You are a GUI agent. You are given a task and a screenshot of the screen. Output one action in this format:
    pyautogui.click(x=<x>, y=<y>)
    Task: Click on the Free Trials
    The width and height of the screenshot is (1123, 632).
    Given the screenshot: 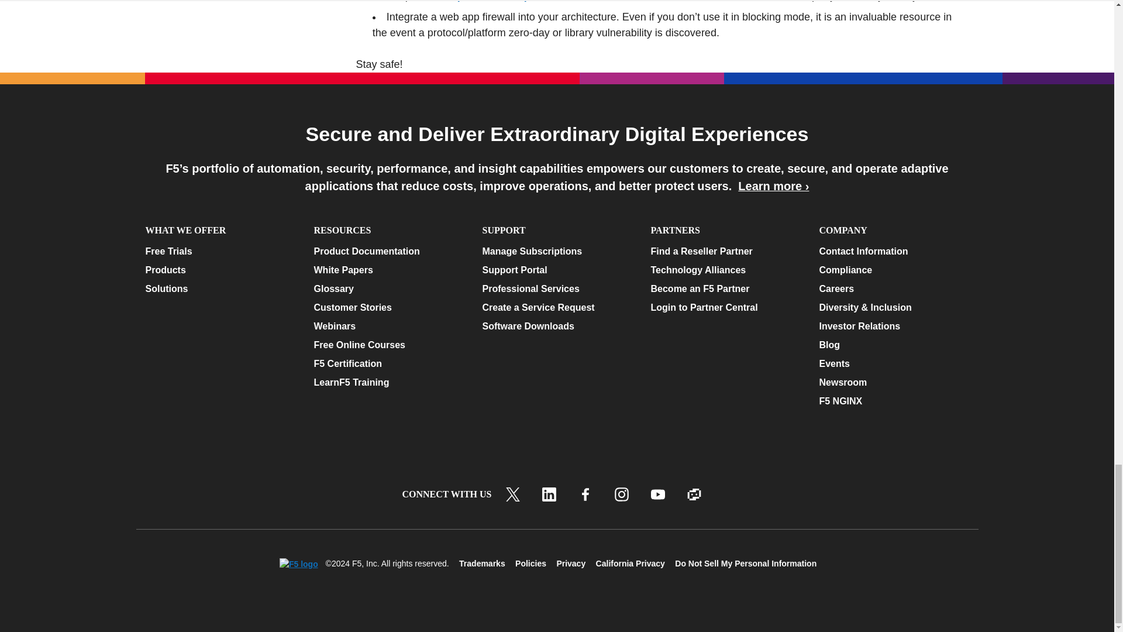 What is the action you would take?
    pyautogui.click(x=219, y=251)
    